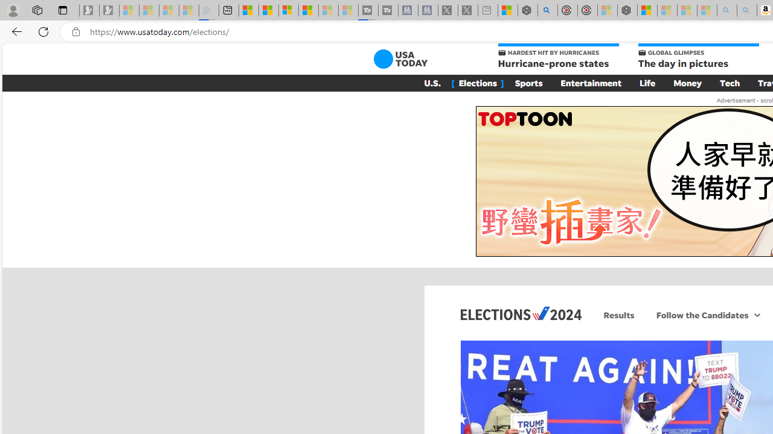  I want to click on X - Sleeping, so click(468, 11).